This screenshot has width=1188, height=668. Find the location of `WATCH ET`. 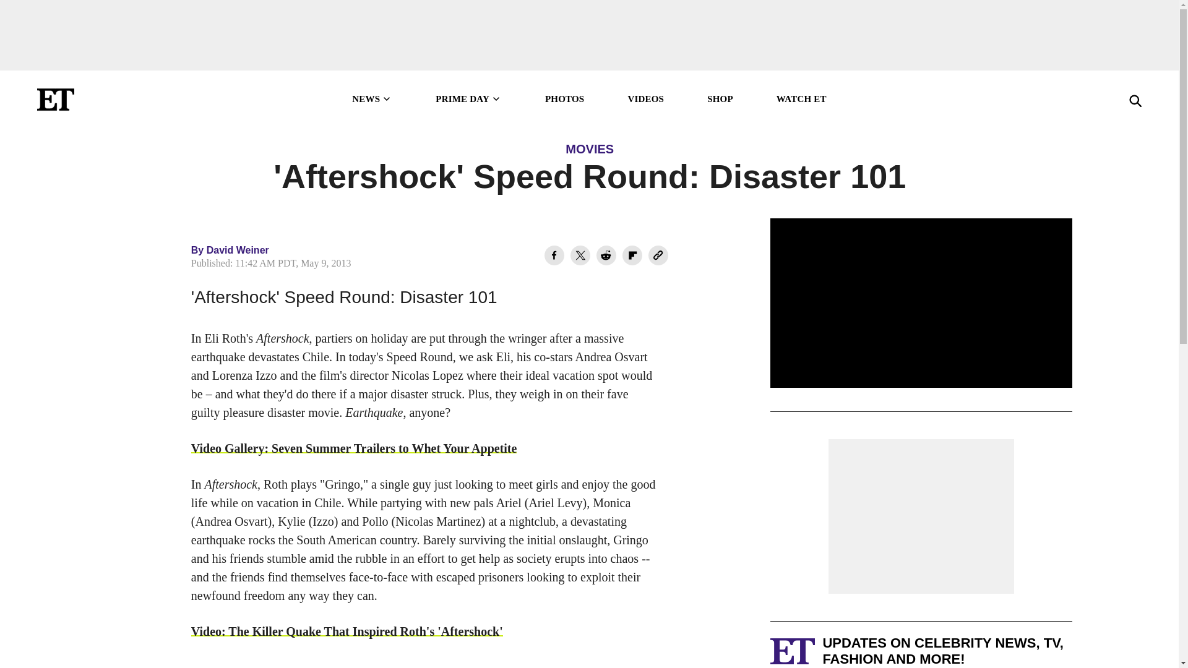

WATCH ET is located at coordinates (802, 98).